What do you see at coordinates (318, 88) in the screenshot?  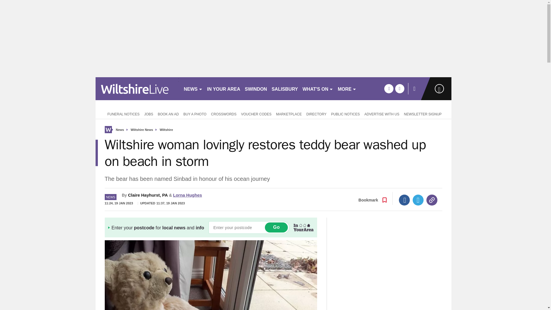 I see `WHAT'S ON` at bounding box center [318, 88].